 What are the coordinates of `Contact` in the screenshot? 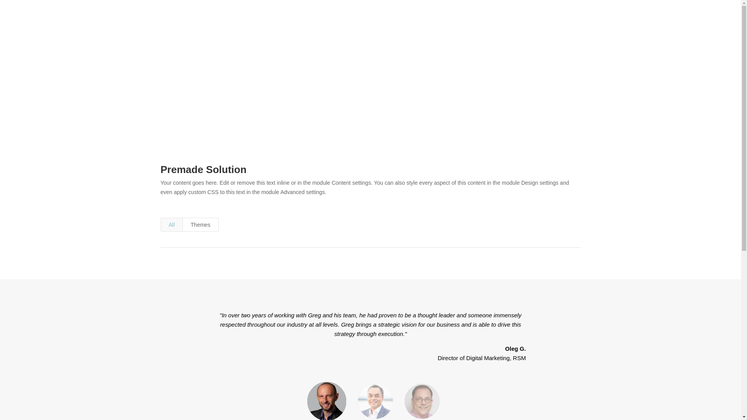 It's located at (570, 22).